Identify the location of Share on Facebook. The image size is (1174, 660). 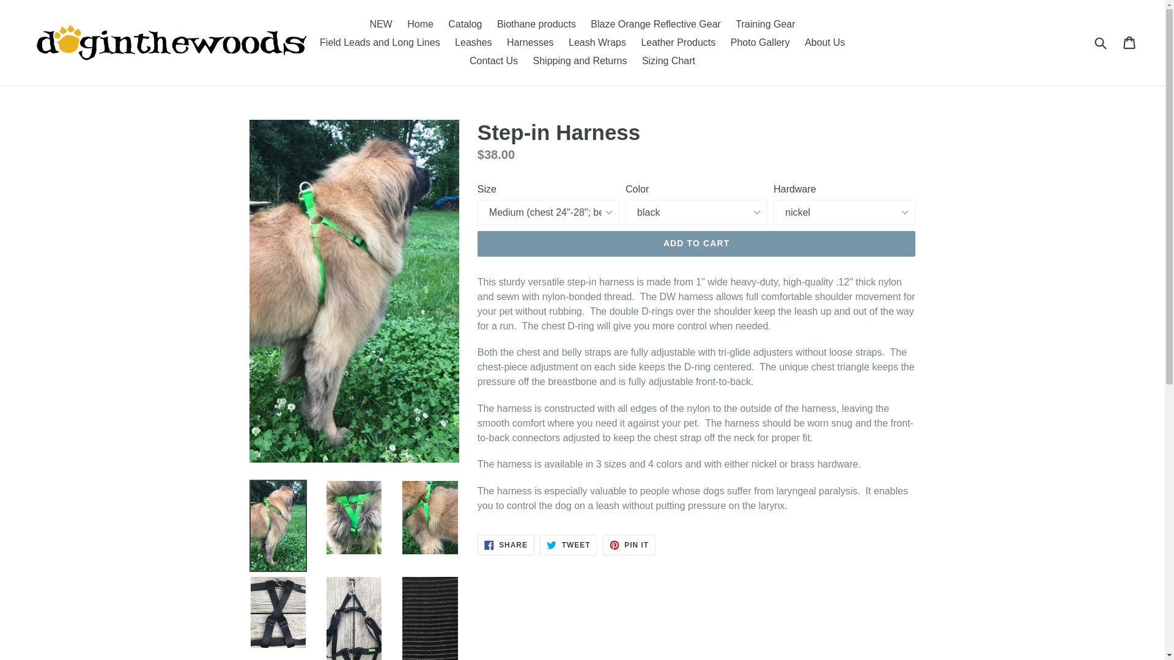
(506, 545).